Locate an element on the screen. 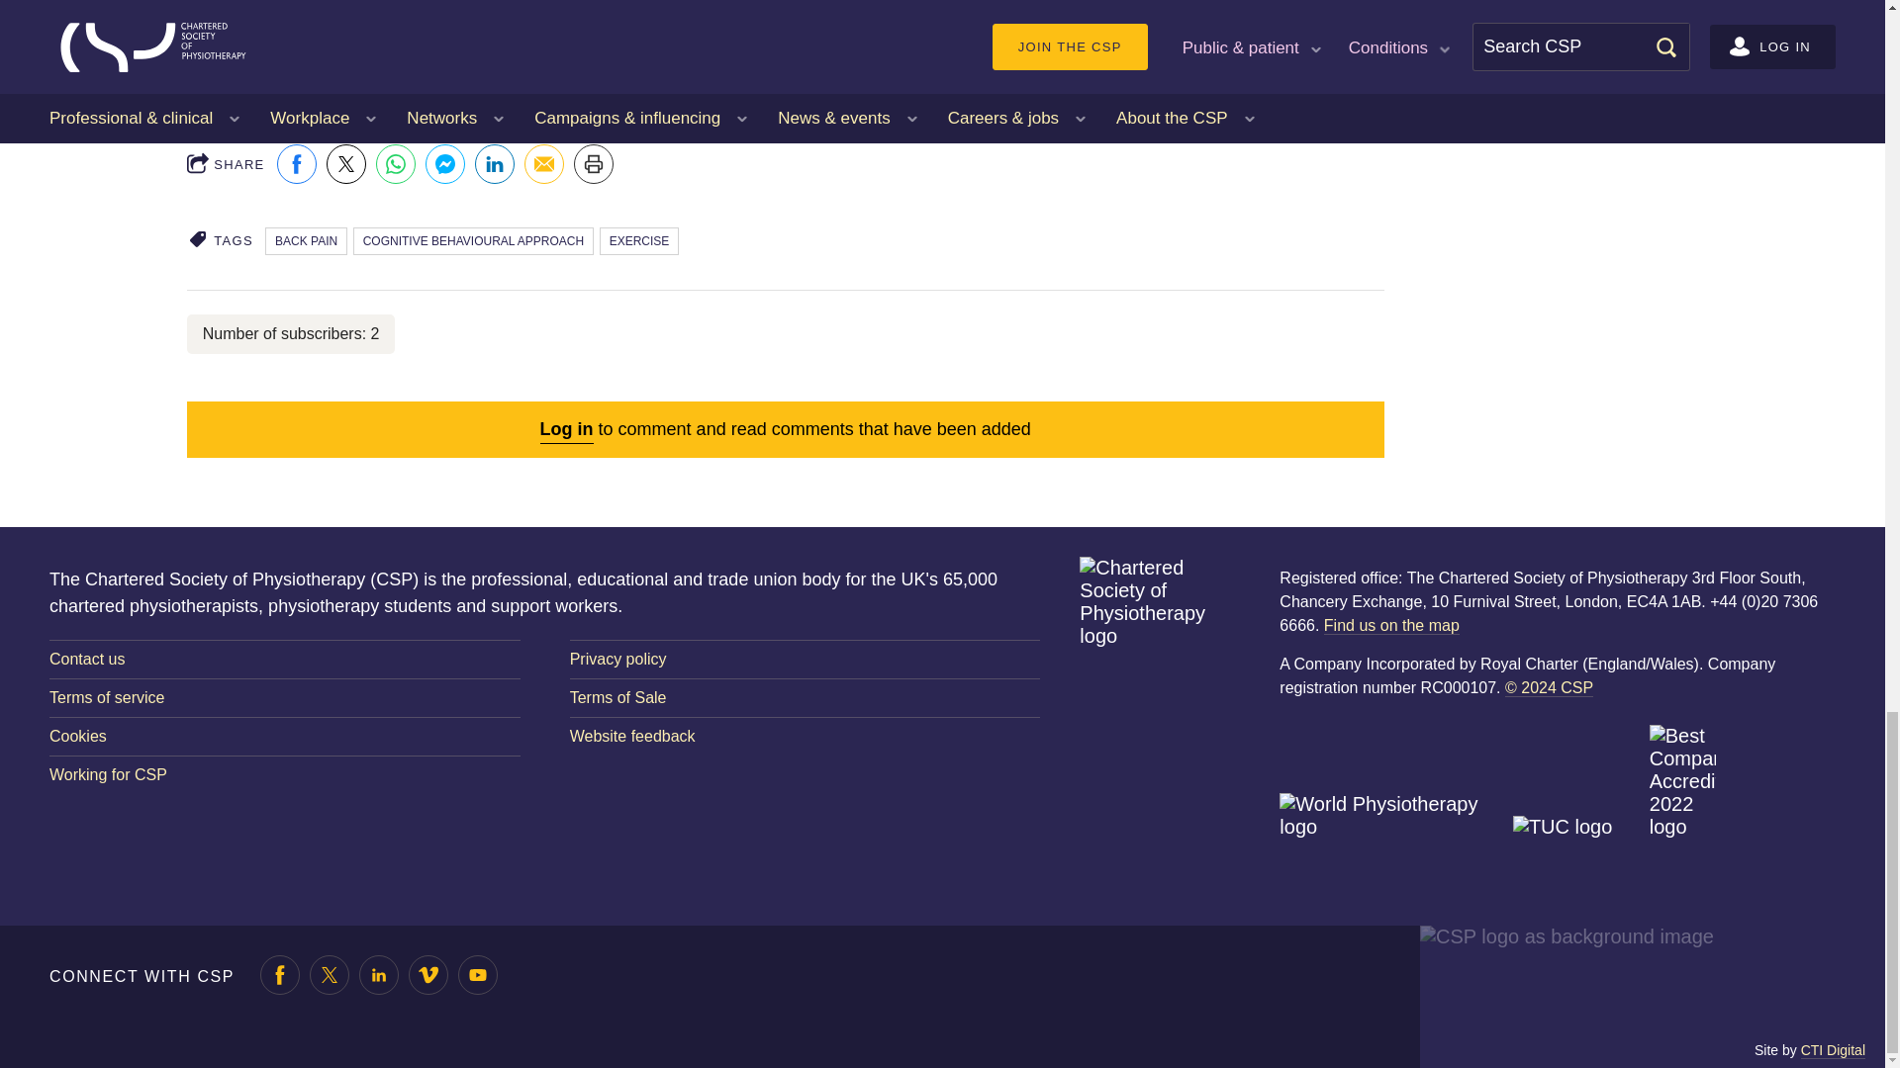 The height and width of the screenshot is (1068, 1900). WhatsApp is located at coordinates (396, 163).